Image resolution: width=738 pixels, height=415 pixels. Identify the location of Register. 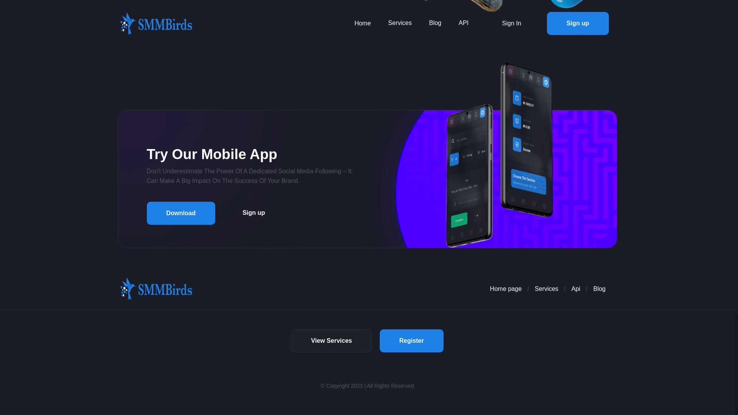
(411, 340).